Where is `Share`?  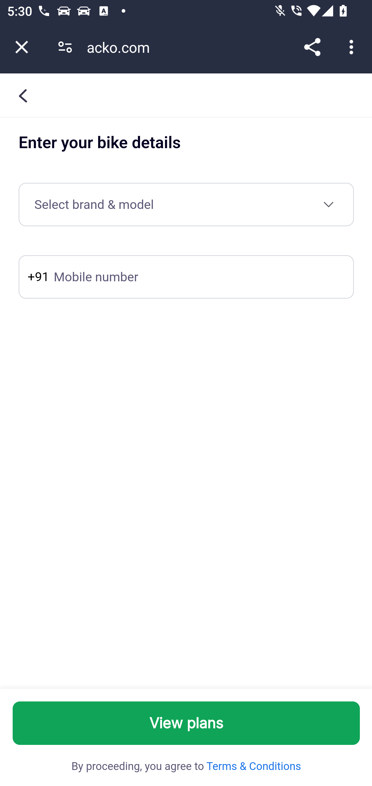
Share is located at coordinates (312, 47).